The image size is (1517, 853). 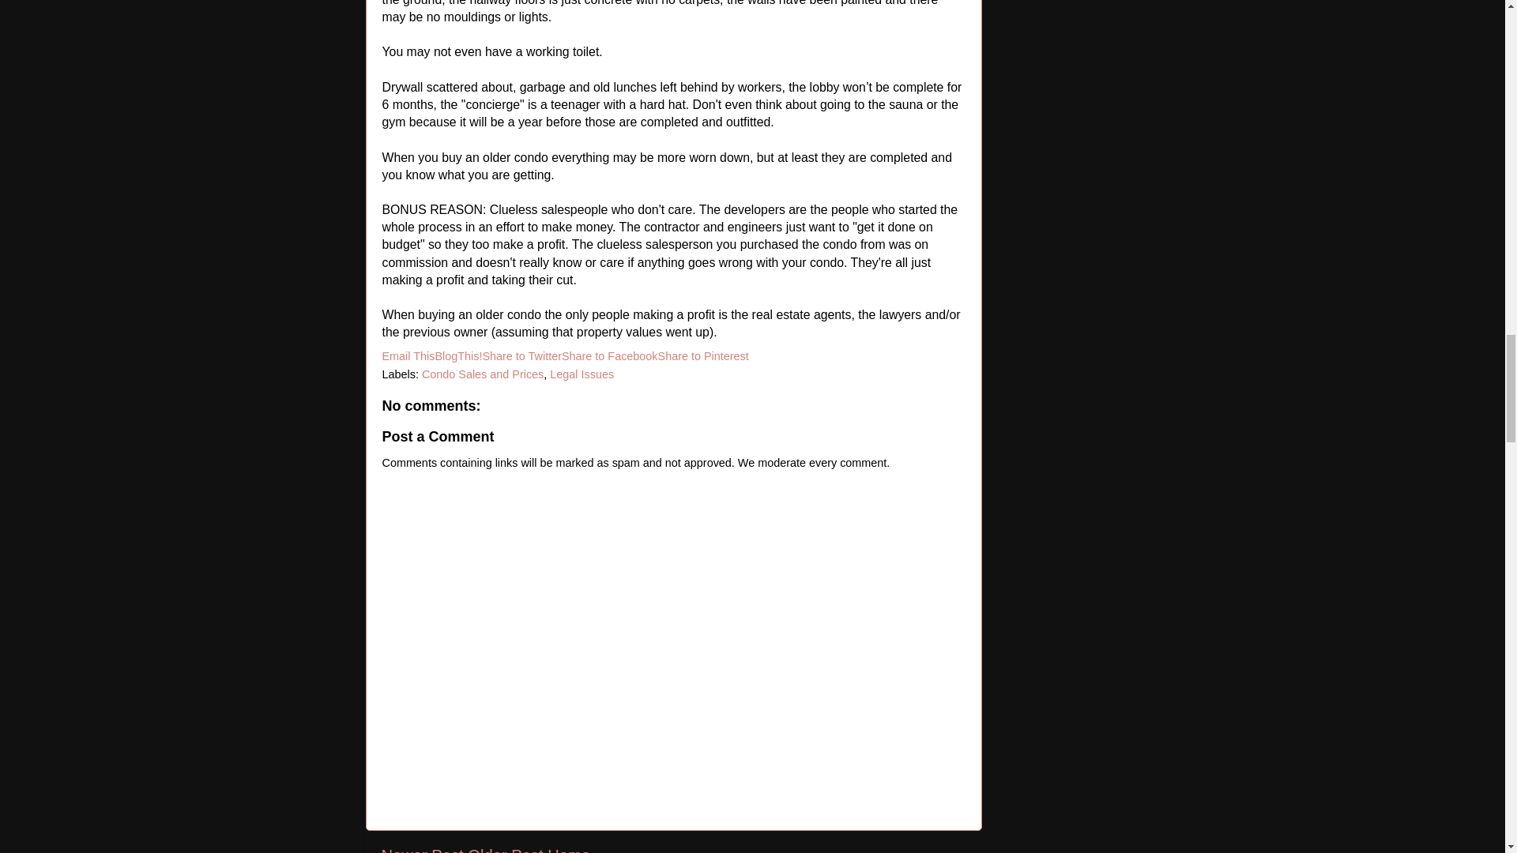 What do you see at coordinates (703, 355) in the screenshot?
I see `Share to Pinterest` at bounding box center [703, 355].